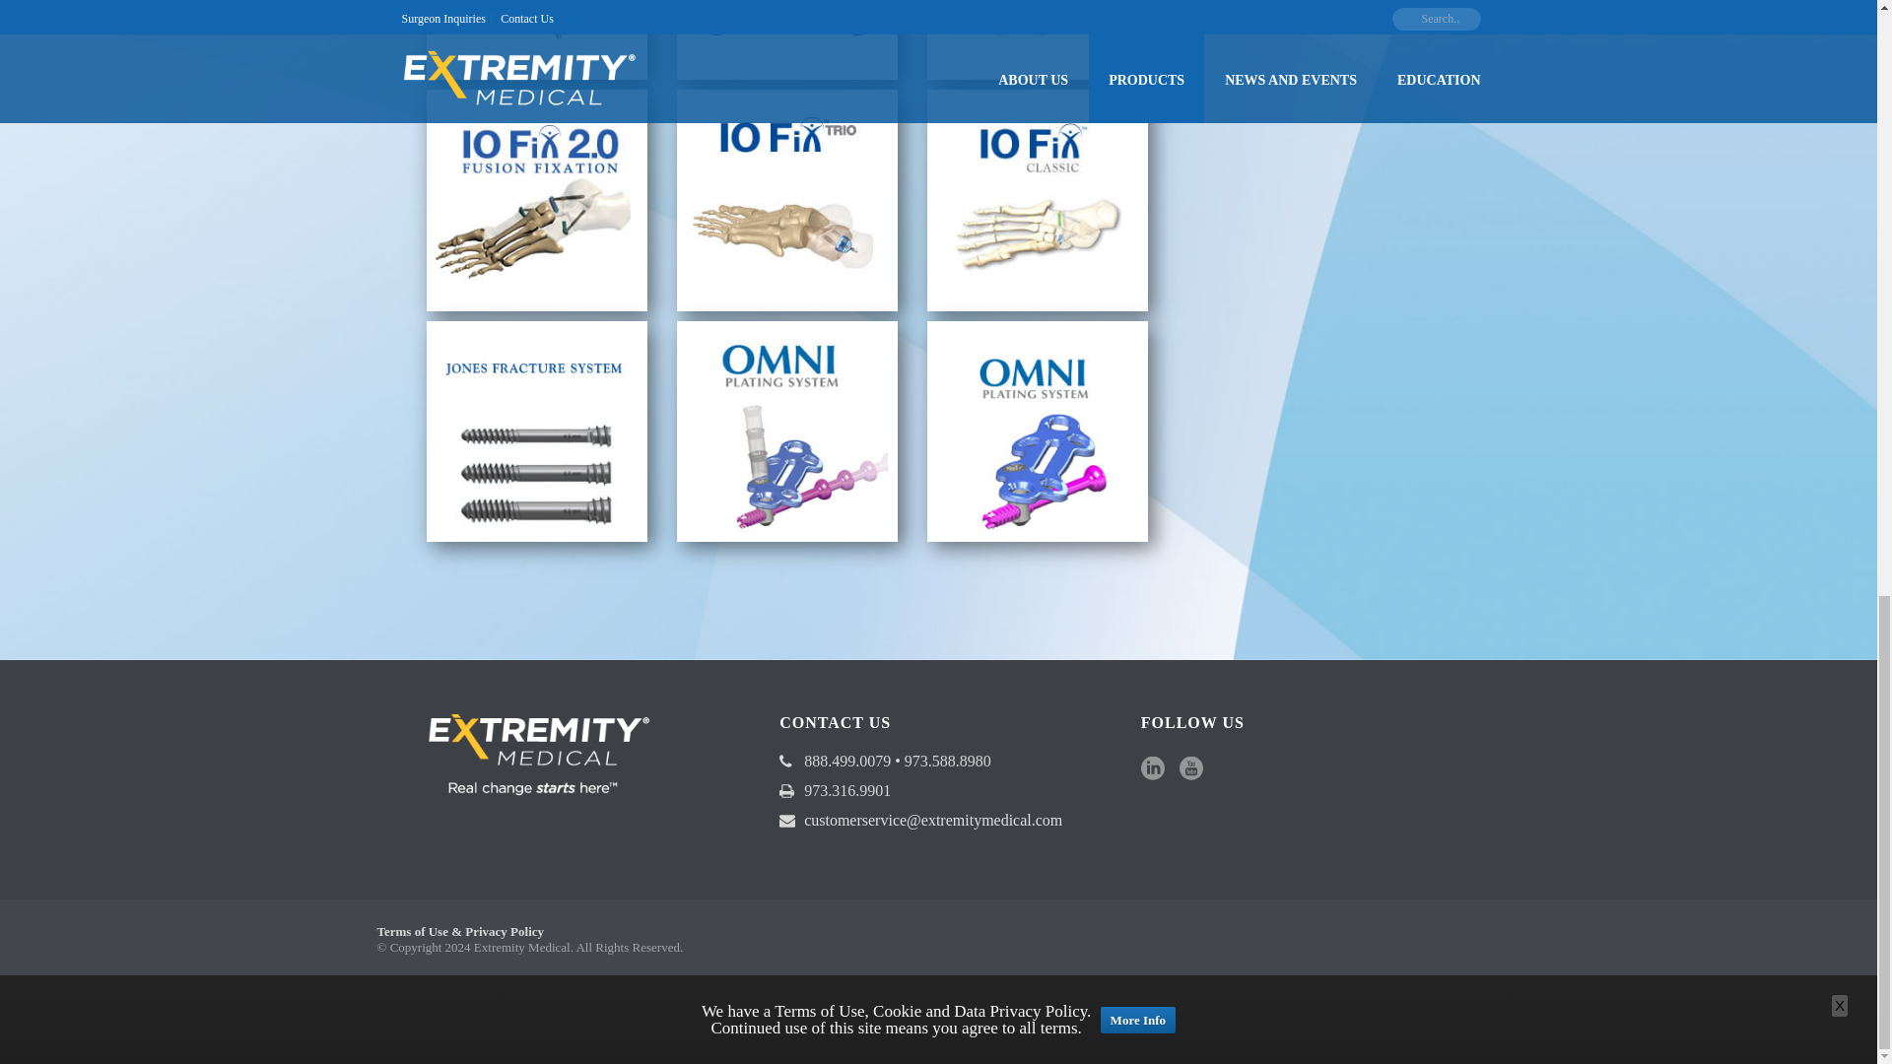 This screenshot has height=1064, width=1892. I want to click on iofixtrioprod, so click(786, 199).